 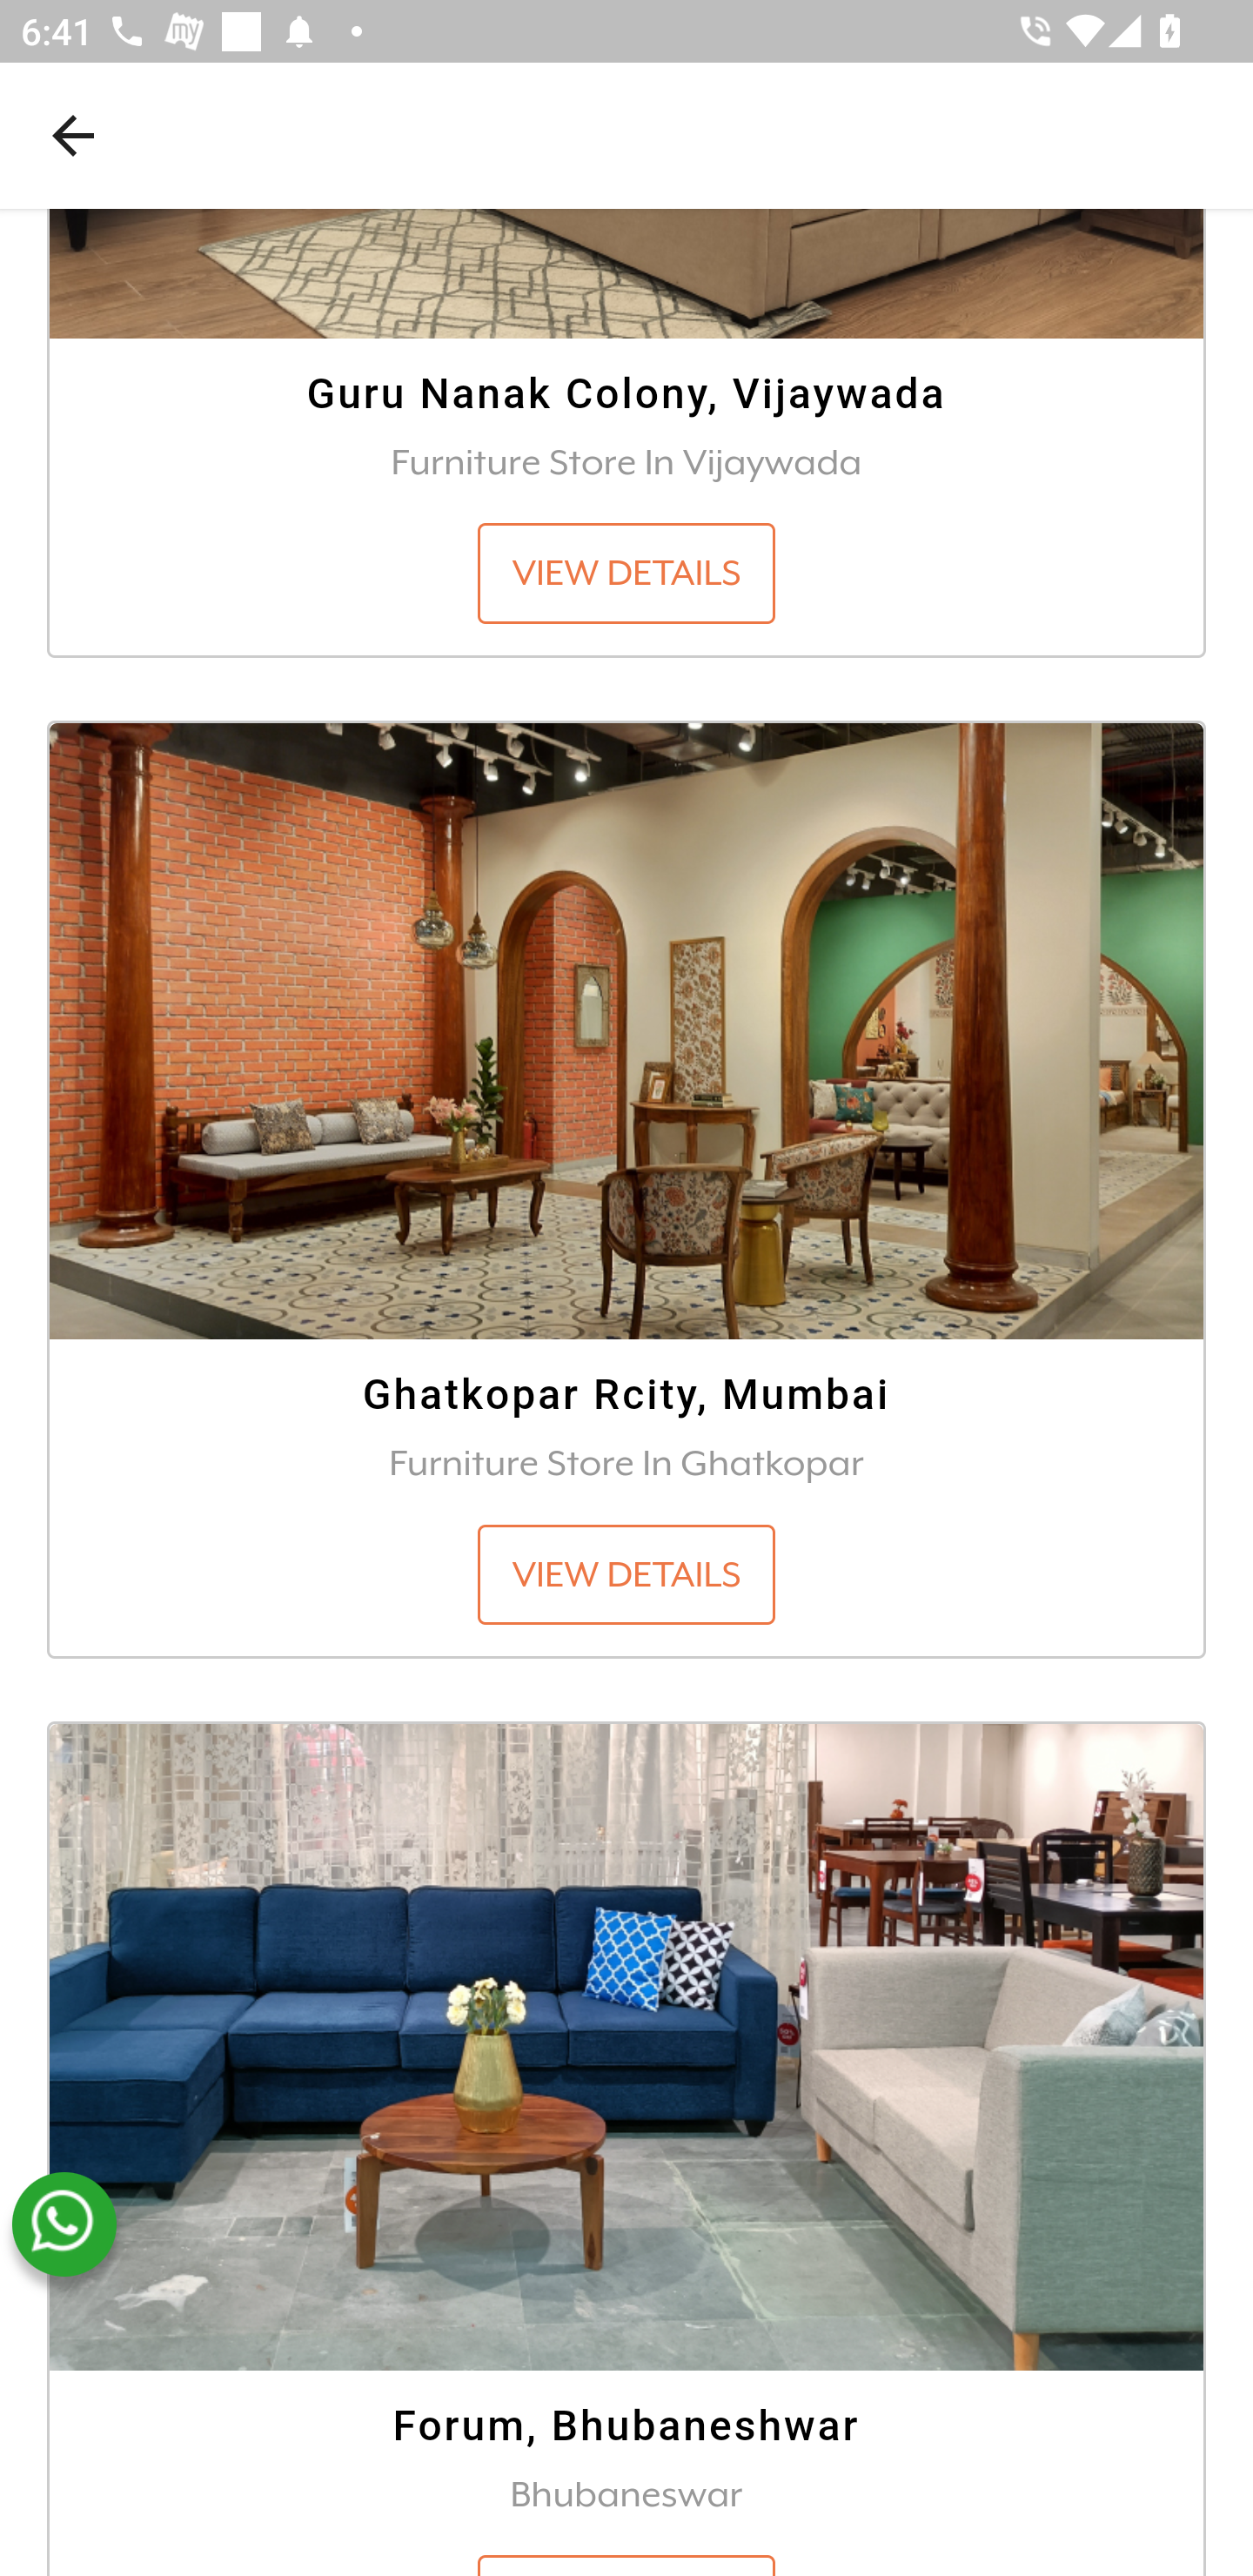 What do you see at coordinates (626, 574) in the screenshot?
I see `VIEW DETAILS` at bounding box center [626, 574].